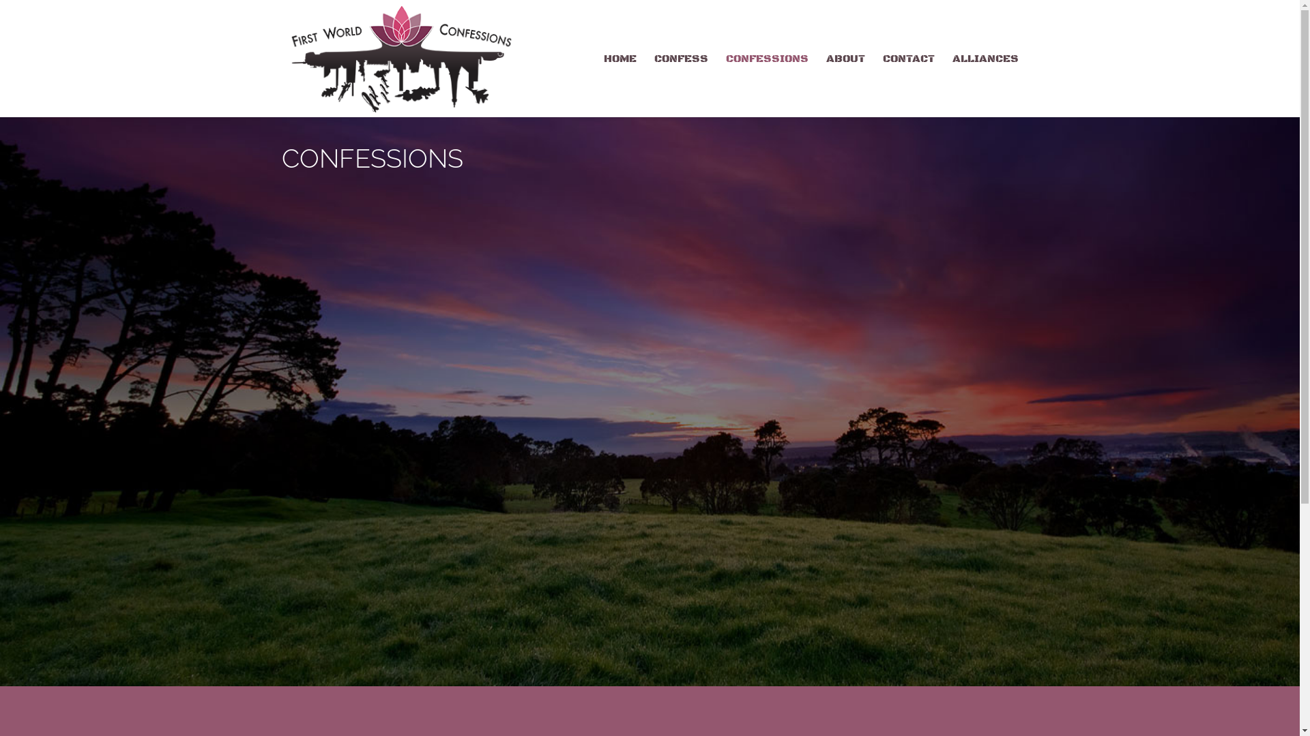 The width and height of the screenshot is (1310, 736). What do you see at coordinates (845, 86) in the screenshot?
I see `ABOUT` at bounding box center [845, 86].